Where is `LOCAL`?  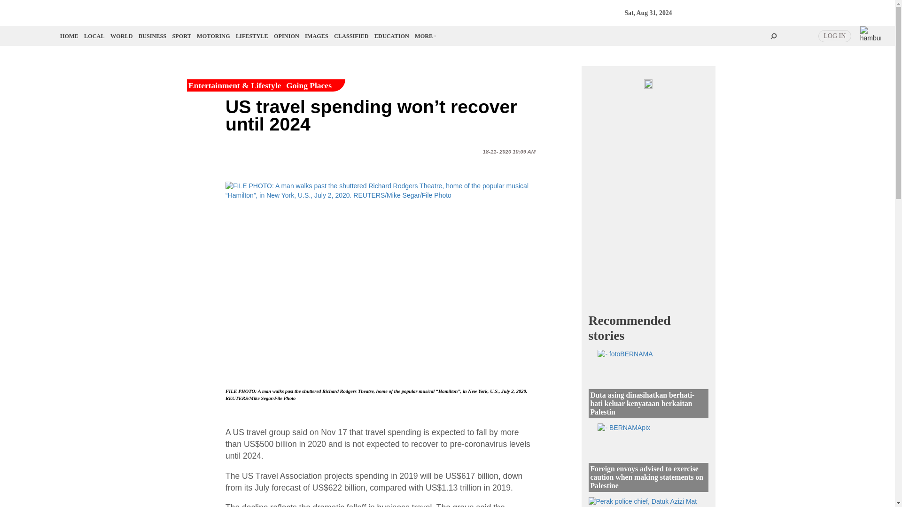
LOCAL is located at coordinates (94, 36).